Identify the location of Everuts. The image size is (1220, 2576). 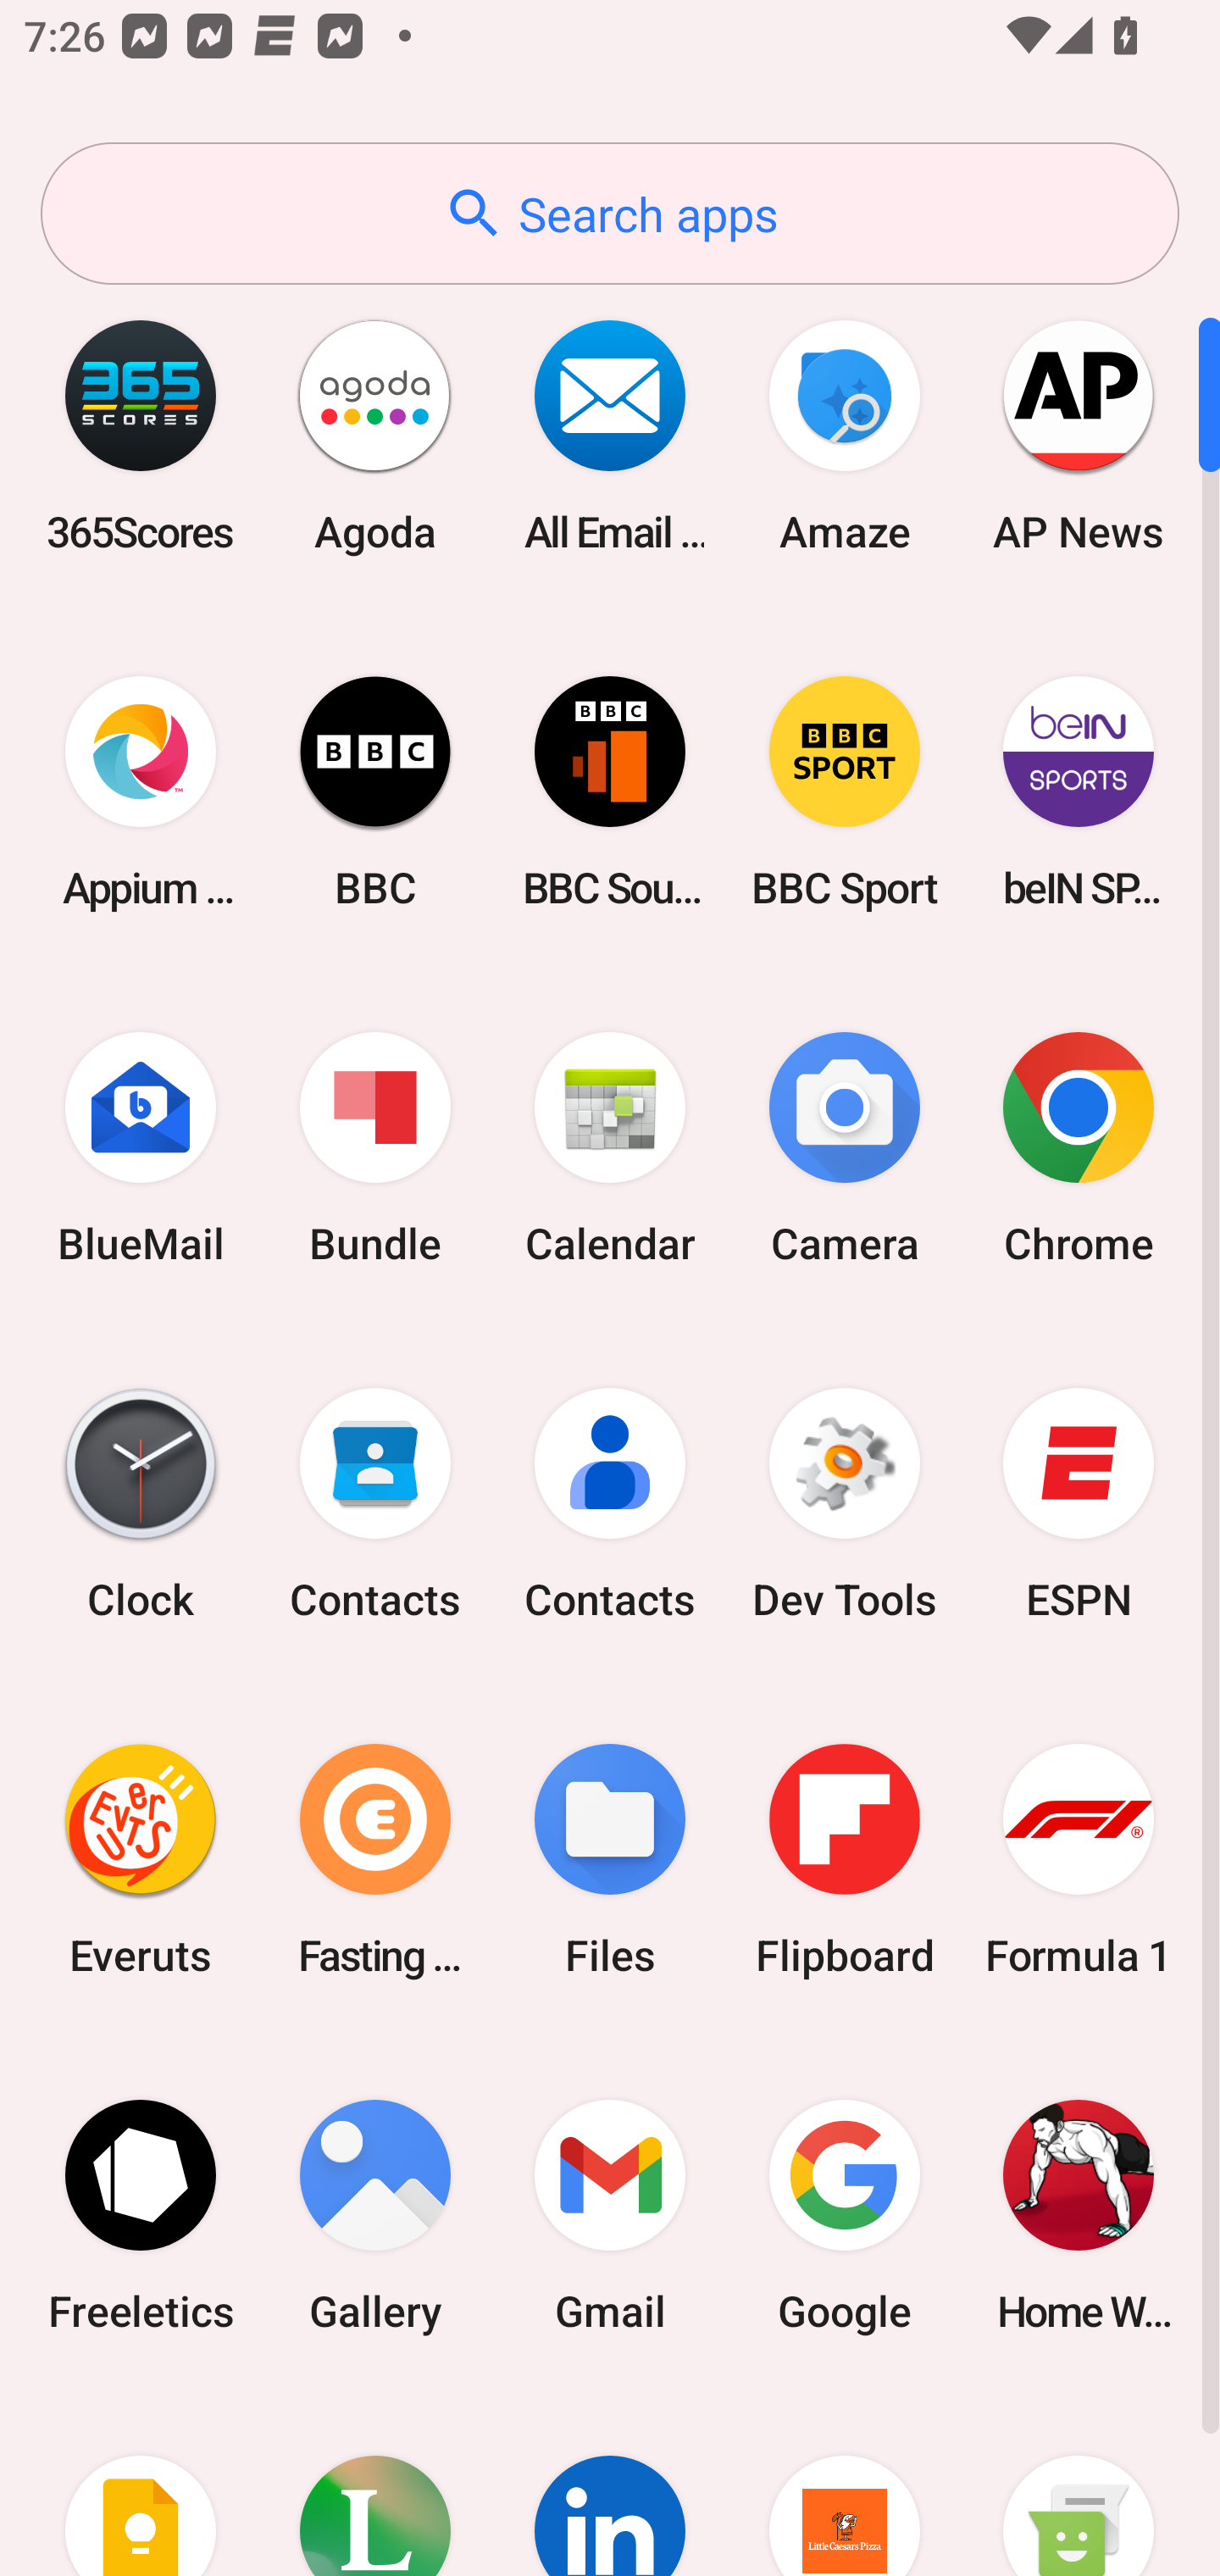
(141, 1859).